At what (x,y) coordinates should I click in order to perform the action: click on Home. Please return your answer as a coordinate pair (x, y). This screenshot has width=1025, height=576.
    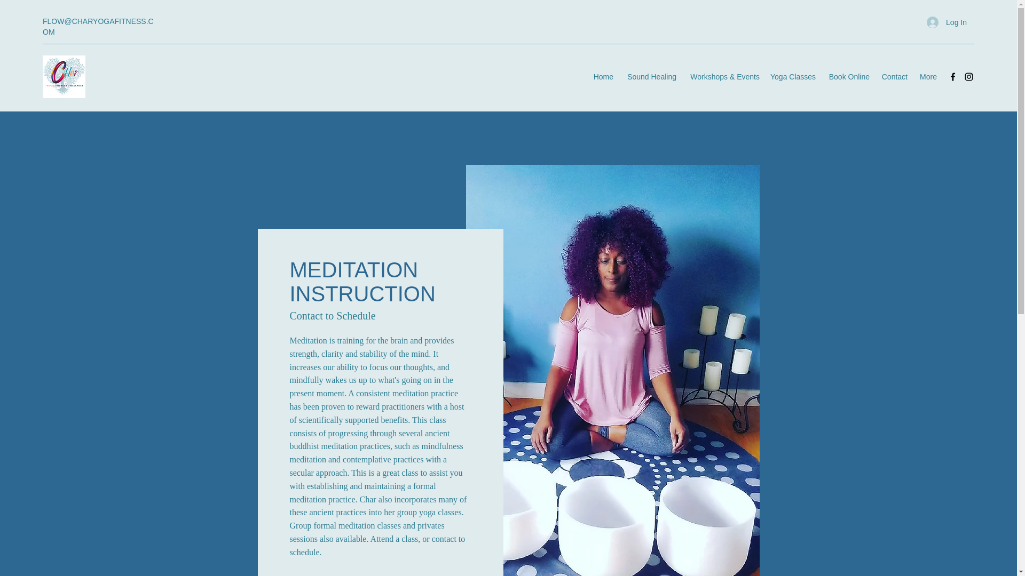
    Looking at the image, I should click on (603, 76).